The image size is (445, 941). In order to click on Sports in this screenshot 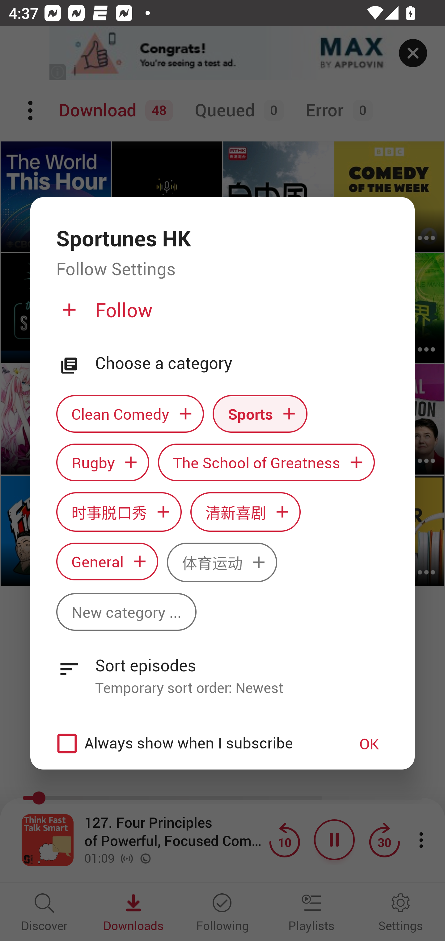, I will do `click(260, 414)`.